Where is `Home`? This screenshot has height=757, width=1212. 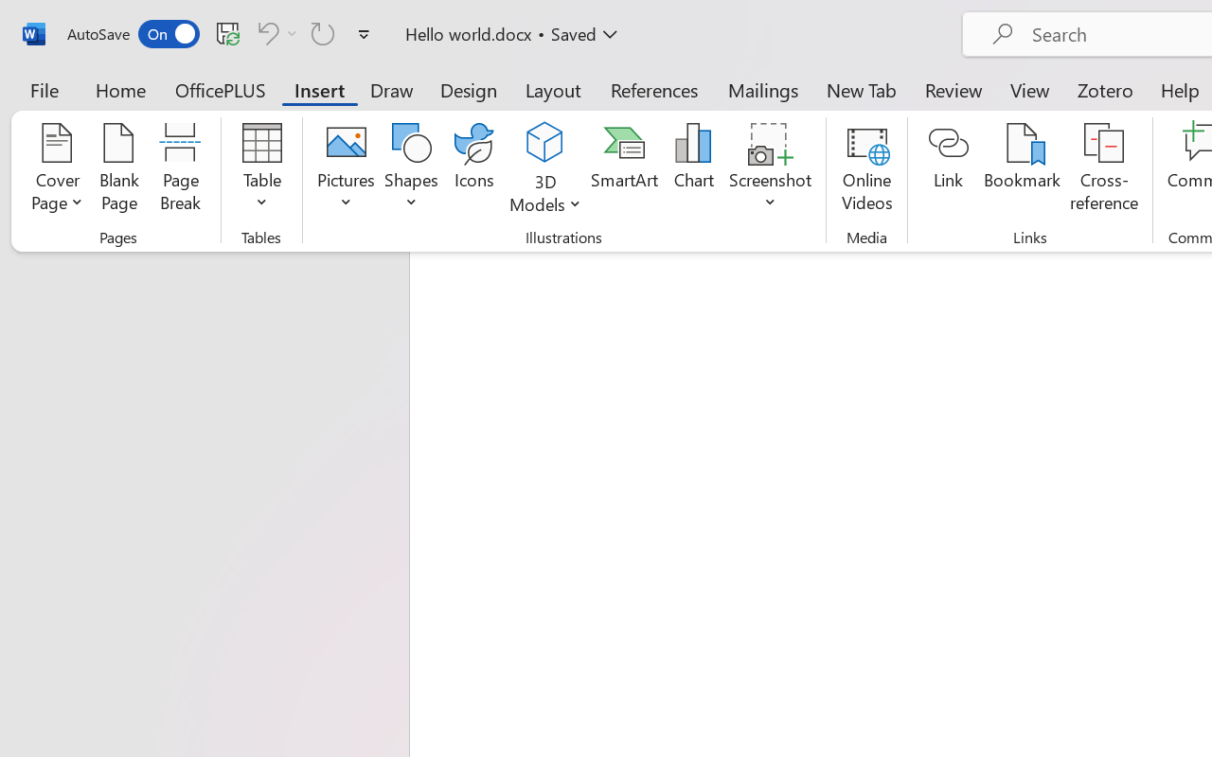
Home is located at coordinates (121, 89).